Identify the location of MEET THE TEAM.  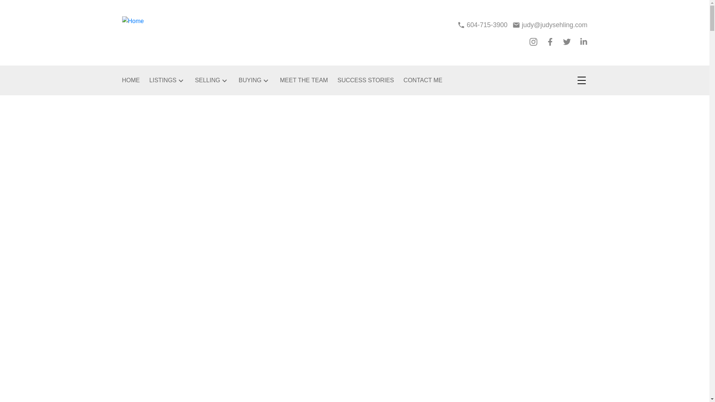
(304, 80).